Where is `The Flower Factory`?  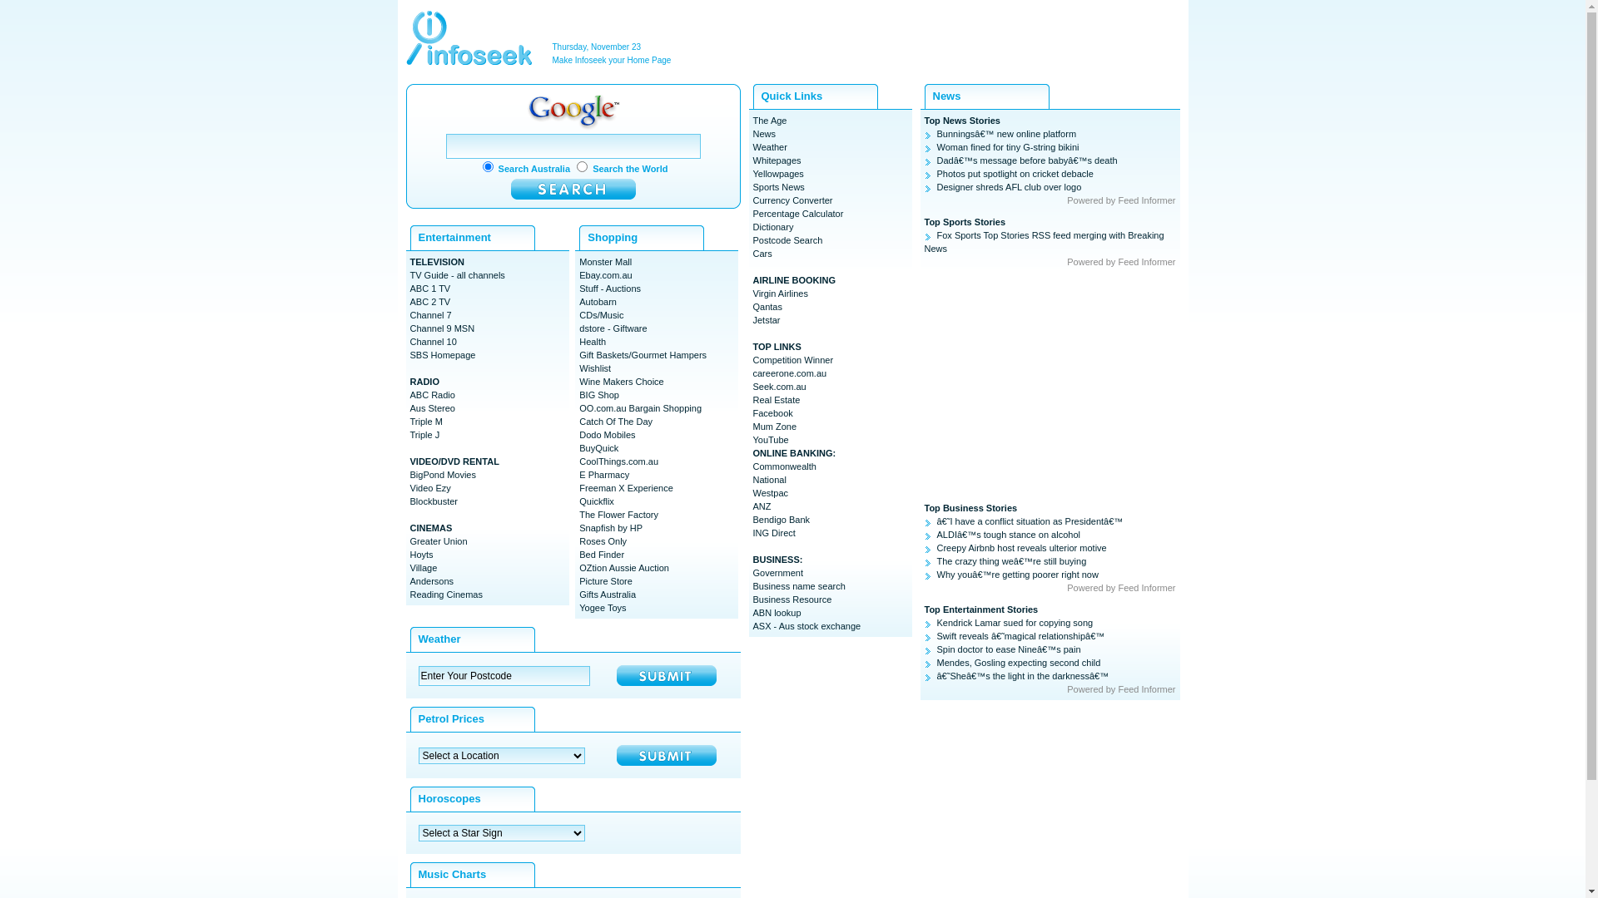 The Flower Factory is located at coordinates (619, 514).